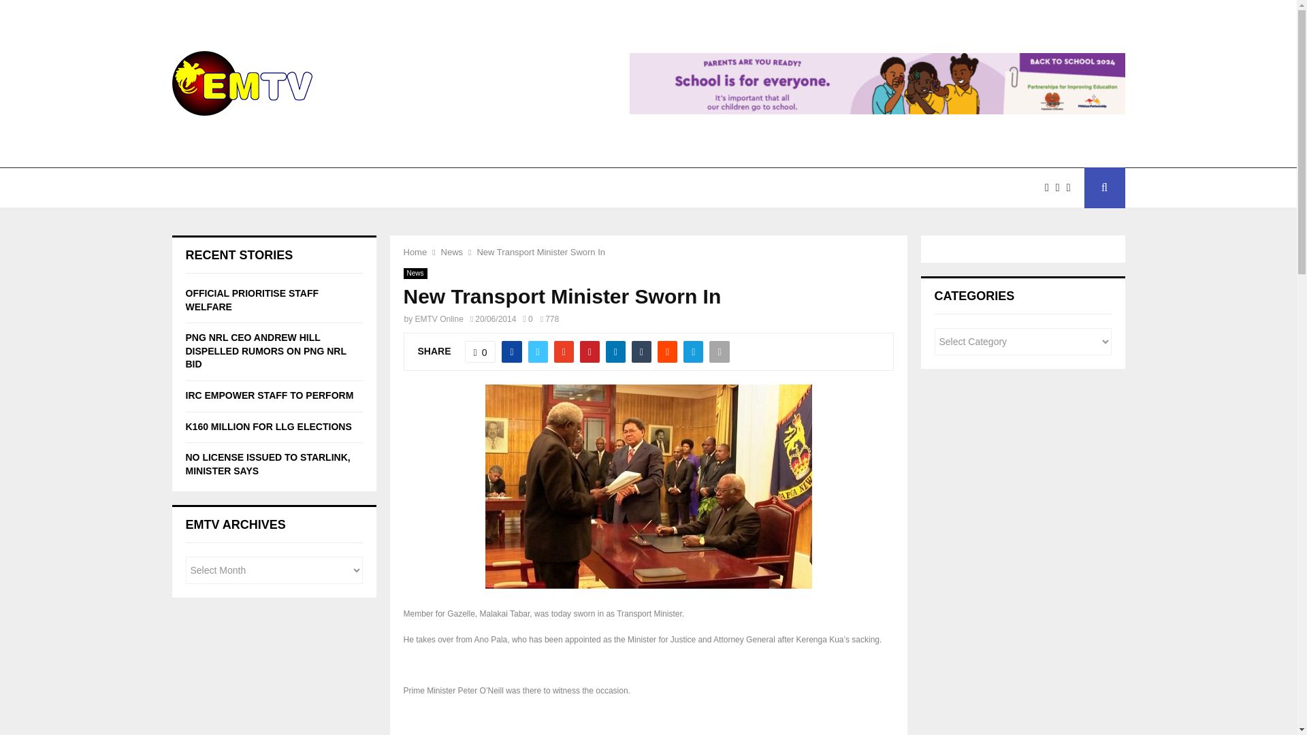 The image size is (1307, 735). Describe the element at coordinates (275, 188) in the screenshot. I see `WATCH NOW` at that location.